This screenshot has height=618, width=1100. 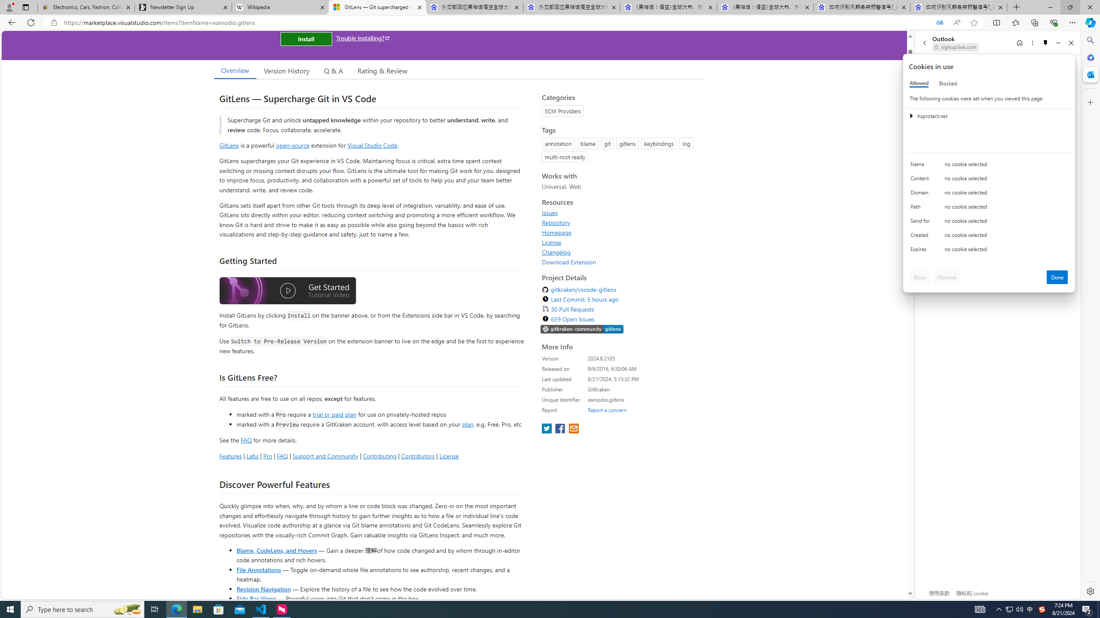 What do you see at coordinates (949, 70) in the screenshot?
I see `Microsoft` at bounding box center [949, 70].